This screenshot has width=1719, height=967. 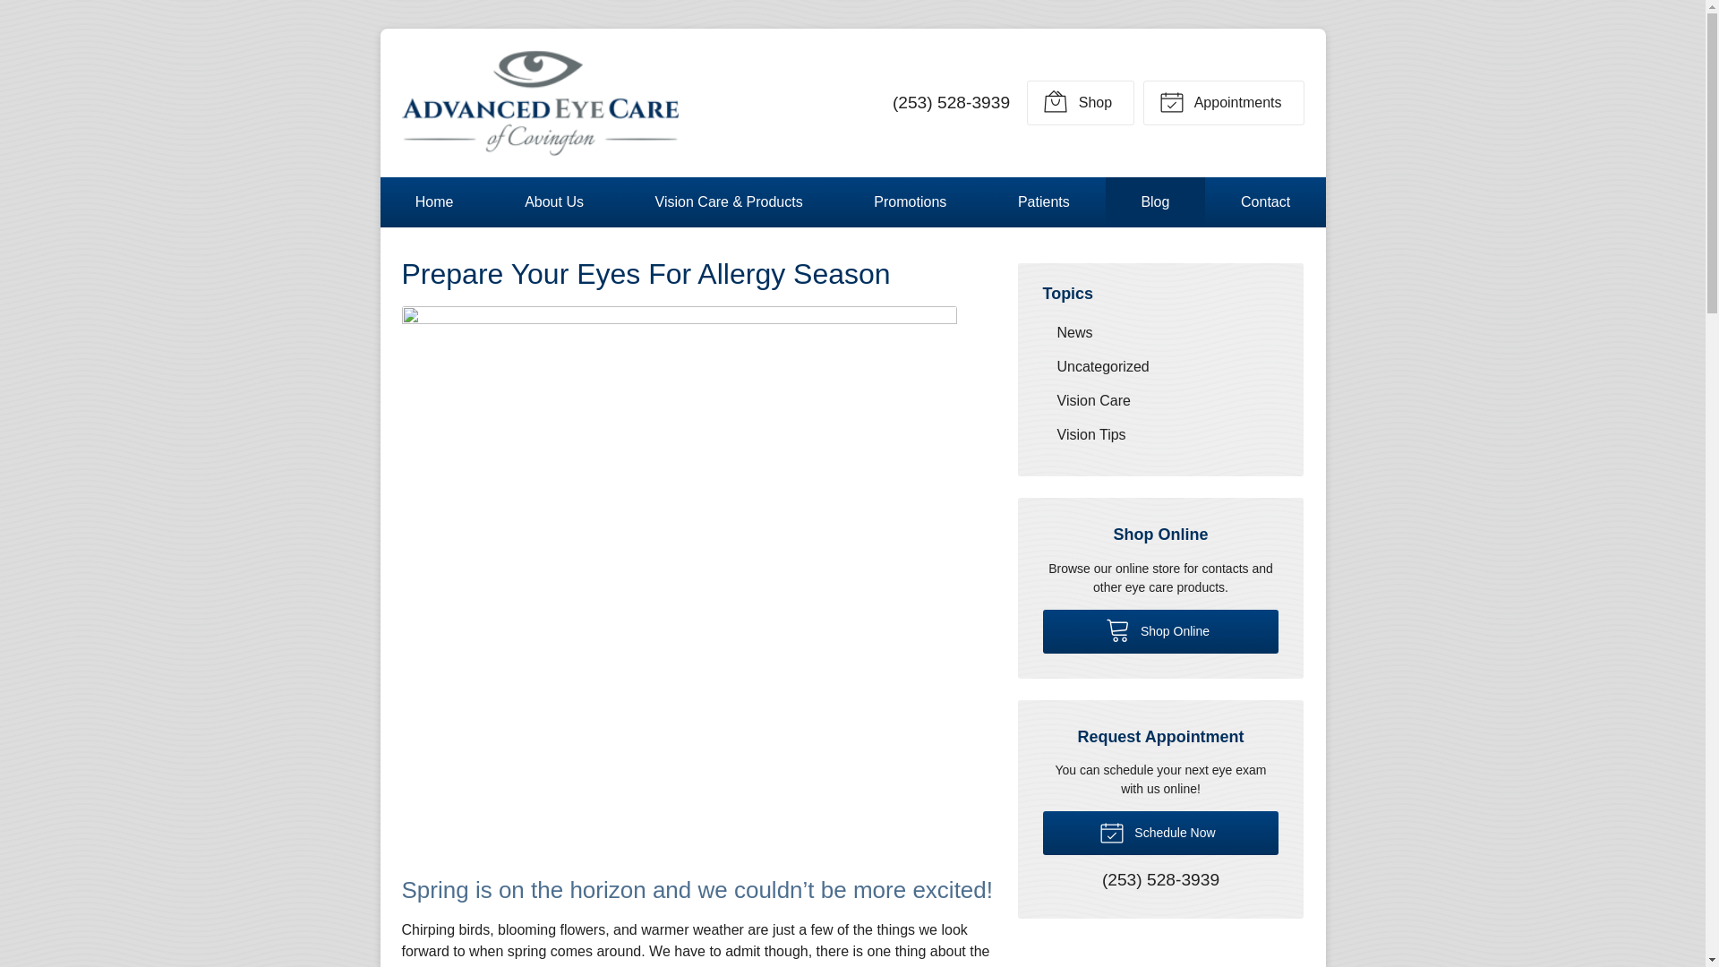 I want to click on Home, so click(x=433, y=201).